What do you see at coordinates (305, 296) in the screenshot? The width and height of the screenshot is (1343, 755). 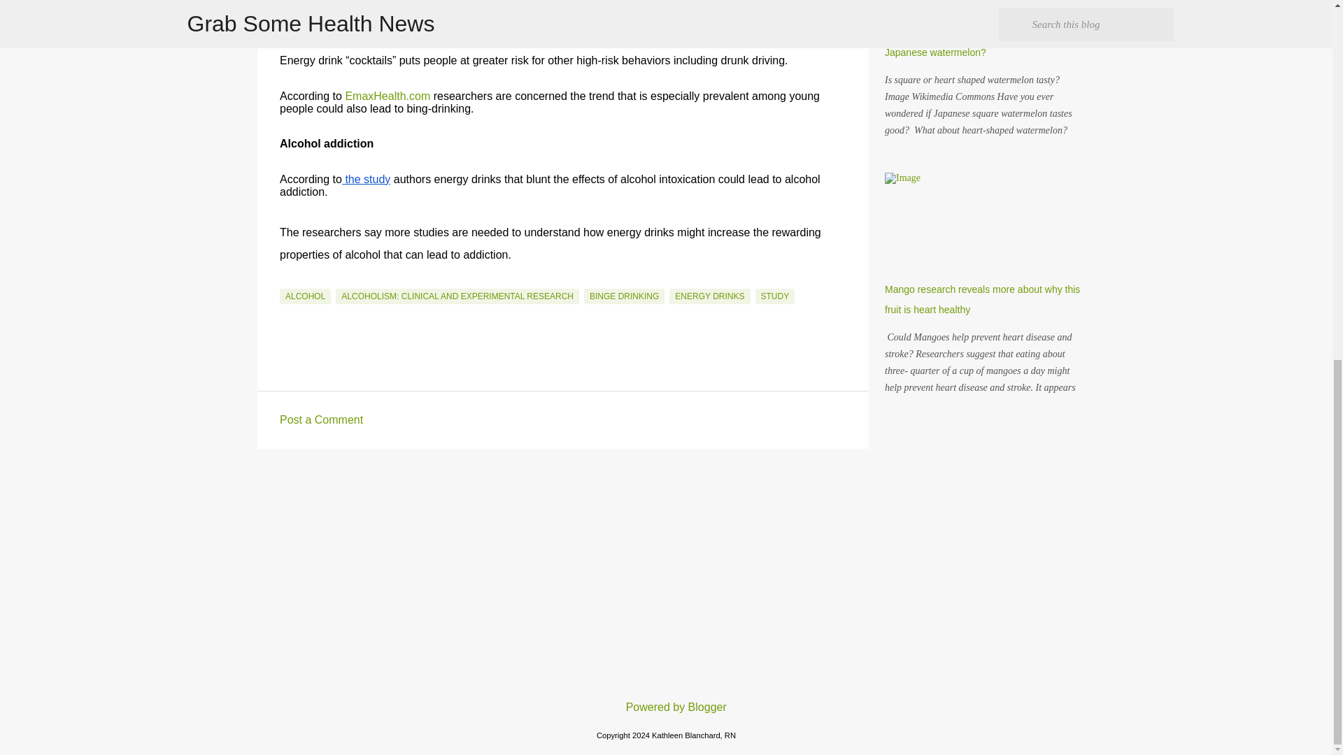 I see `ALCOHOL` at bounding box center [305, 296].